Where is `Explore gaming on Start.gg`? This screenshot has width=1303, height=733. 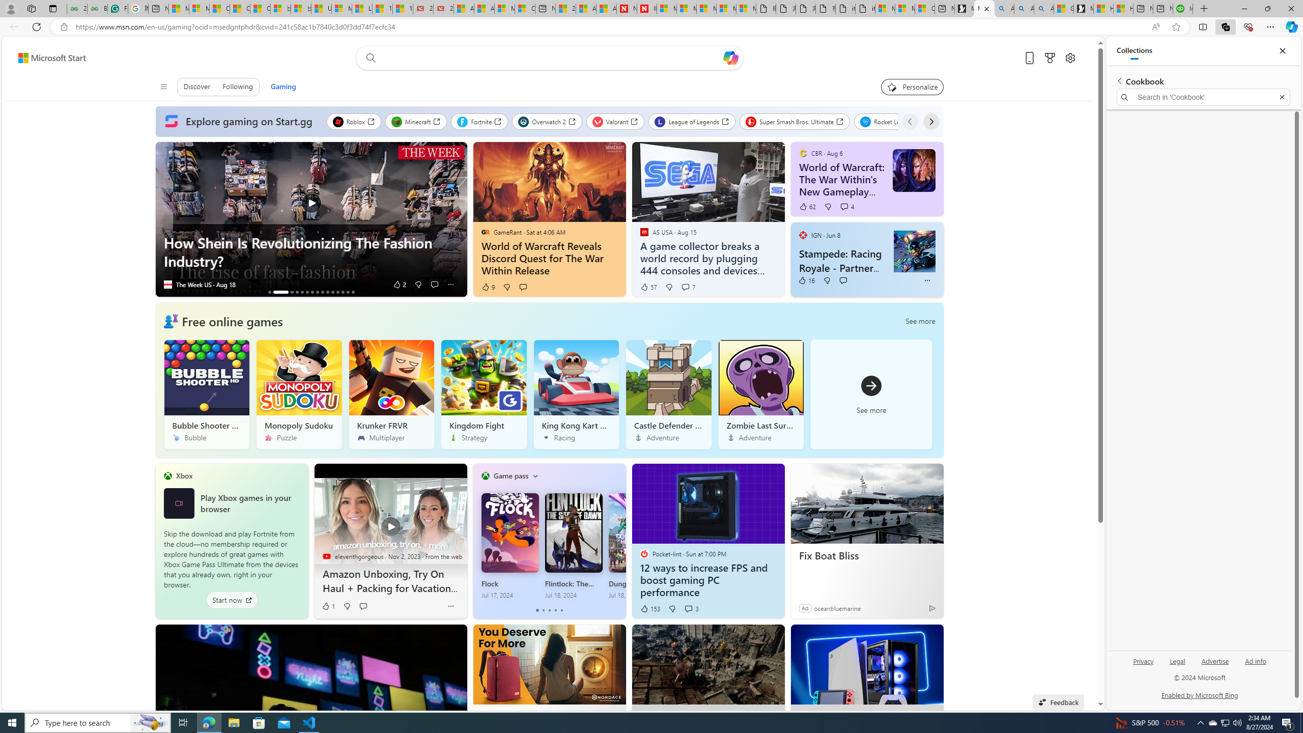
Explore gaming on Start.gg is located at coordinates (241, 122).